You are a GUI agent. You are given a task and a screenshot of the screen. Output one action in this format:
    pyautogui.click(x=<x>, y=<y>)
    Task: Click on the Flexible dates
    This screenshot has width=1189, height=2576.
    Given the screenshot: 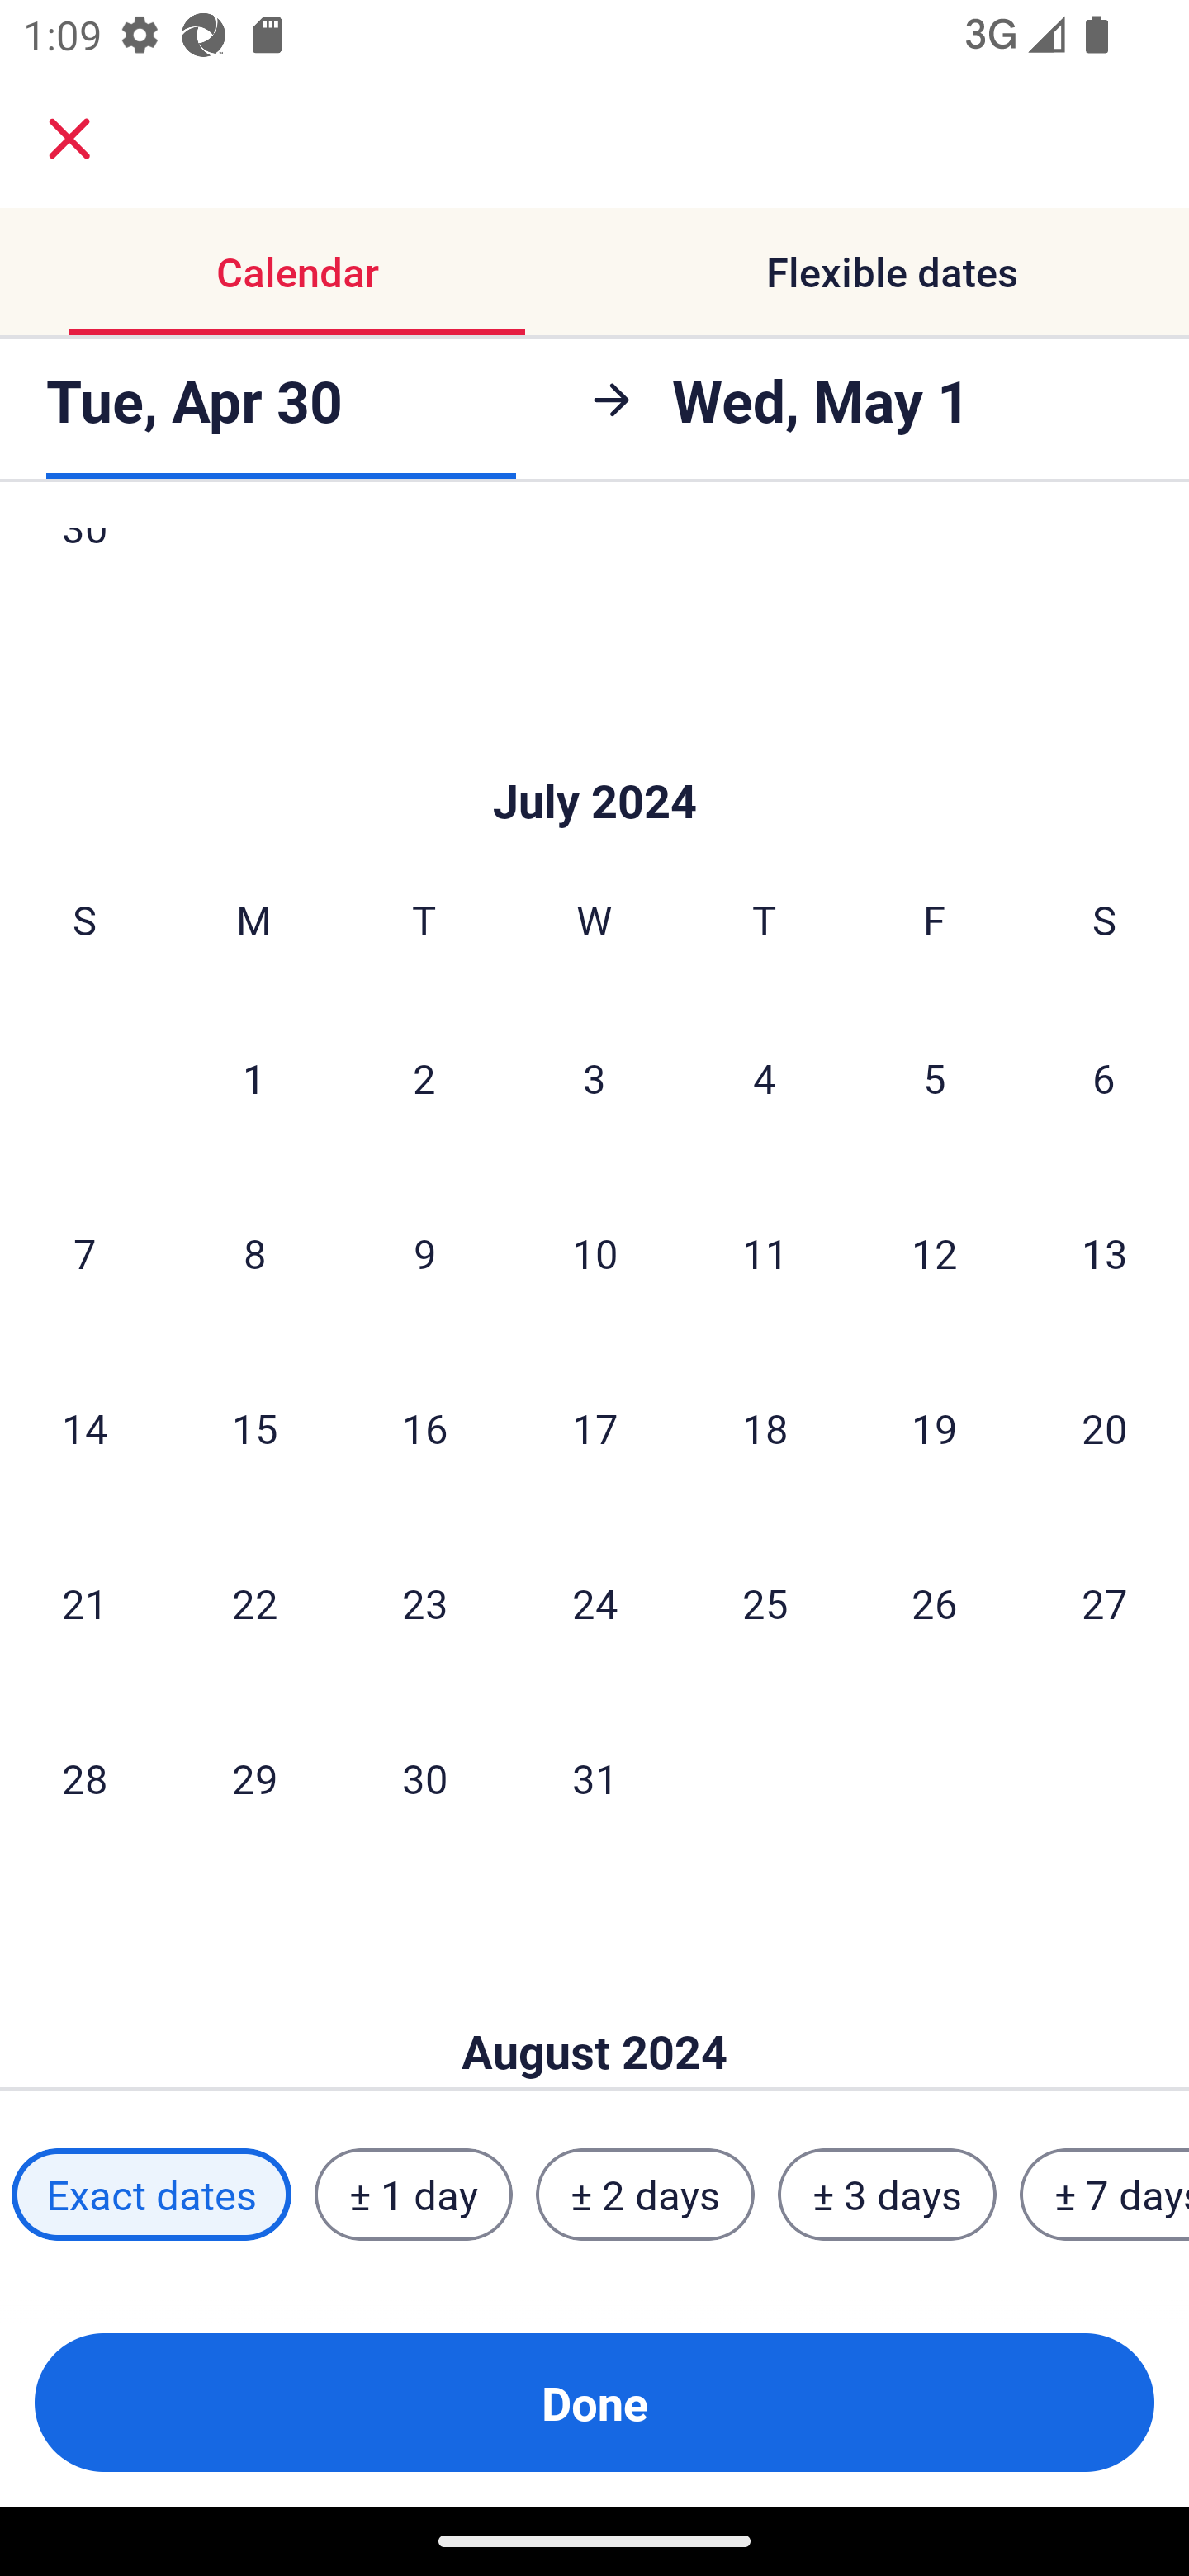 What is the action you would take?
    pyautogui.click(x=892, y=271)
    